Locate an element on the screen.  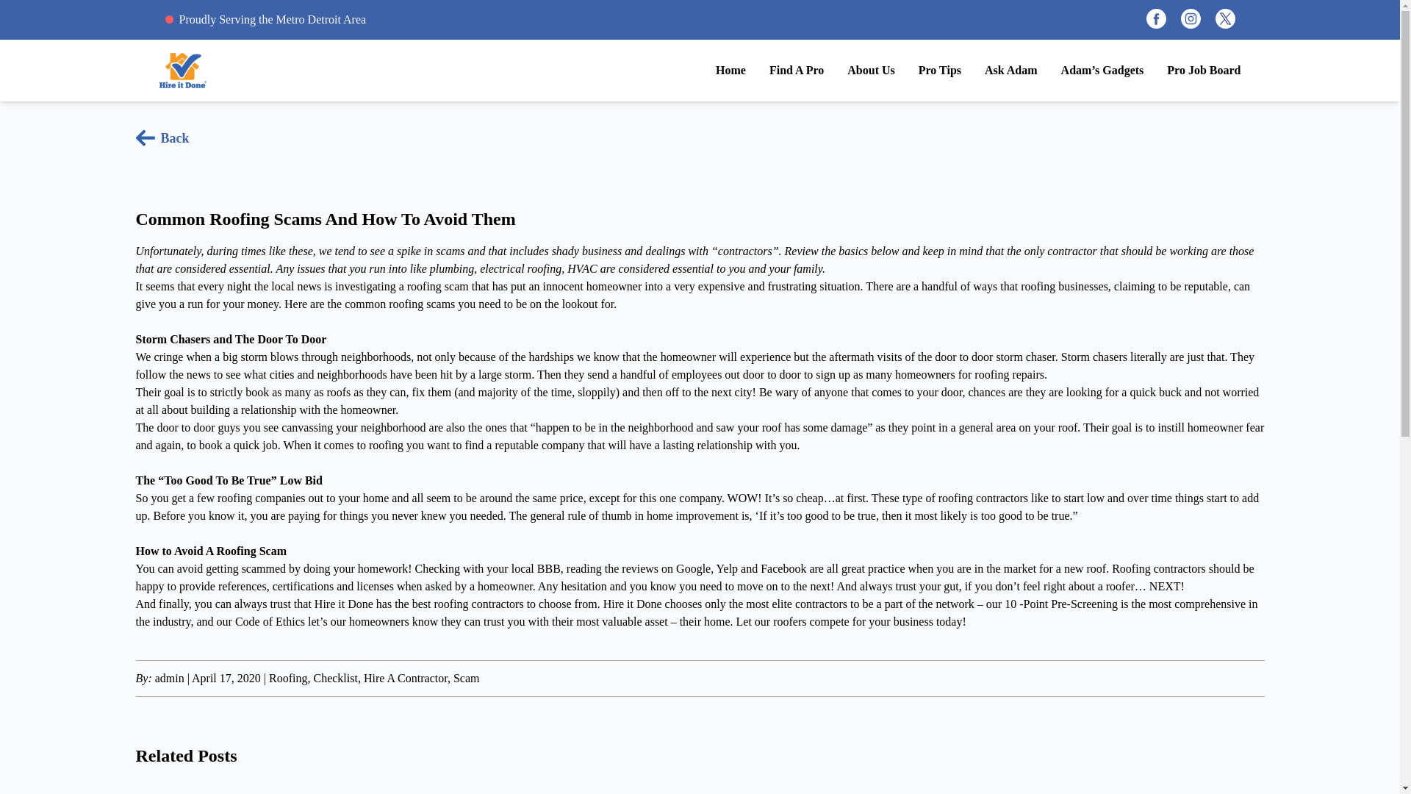
Code of Ethics is located at coordinates (270, 622).